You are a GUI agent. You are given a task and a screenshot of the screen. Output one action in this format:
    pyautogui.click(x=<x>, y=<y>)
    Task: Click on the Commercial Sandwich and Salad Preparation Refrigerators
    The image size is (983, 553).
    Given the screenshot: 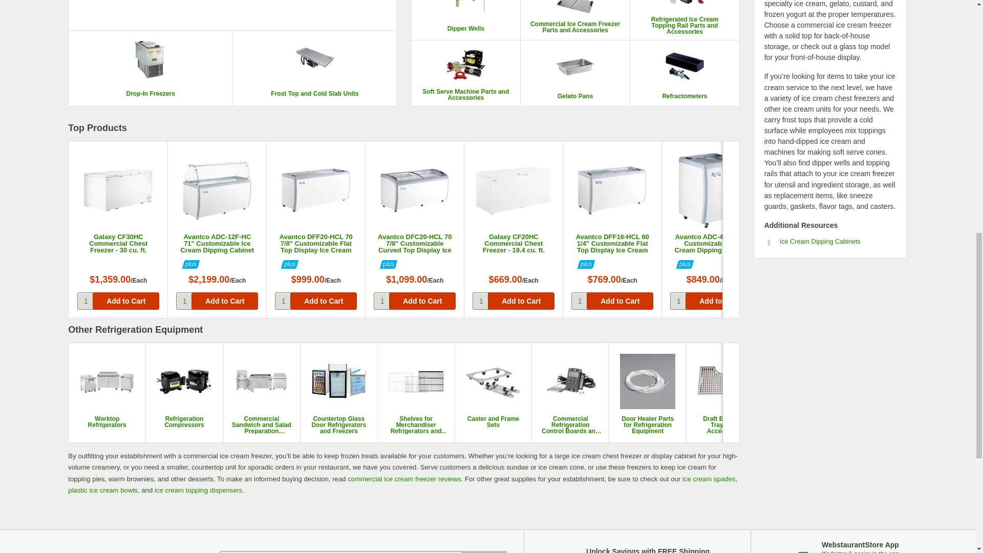 What is the action you would take?
    pyautogui.click(x=261, y=425)
    